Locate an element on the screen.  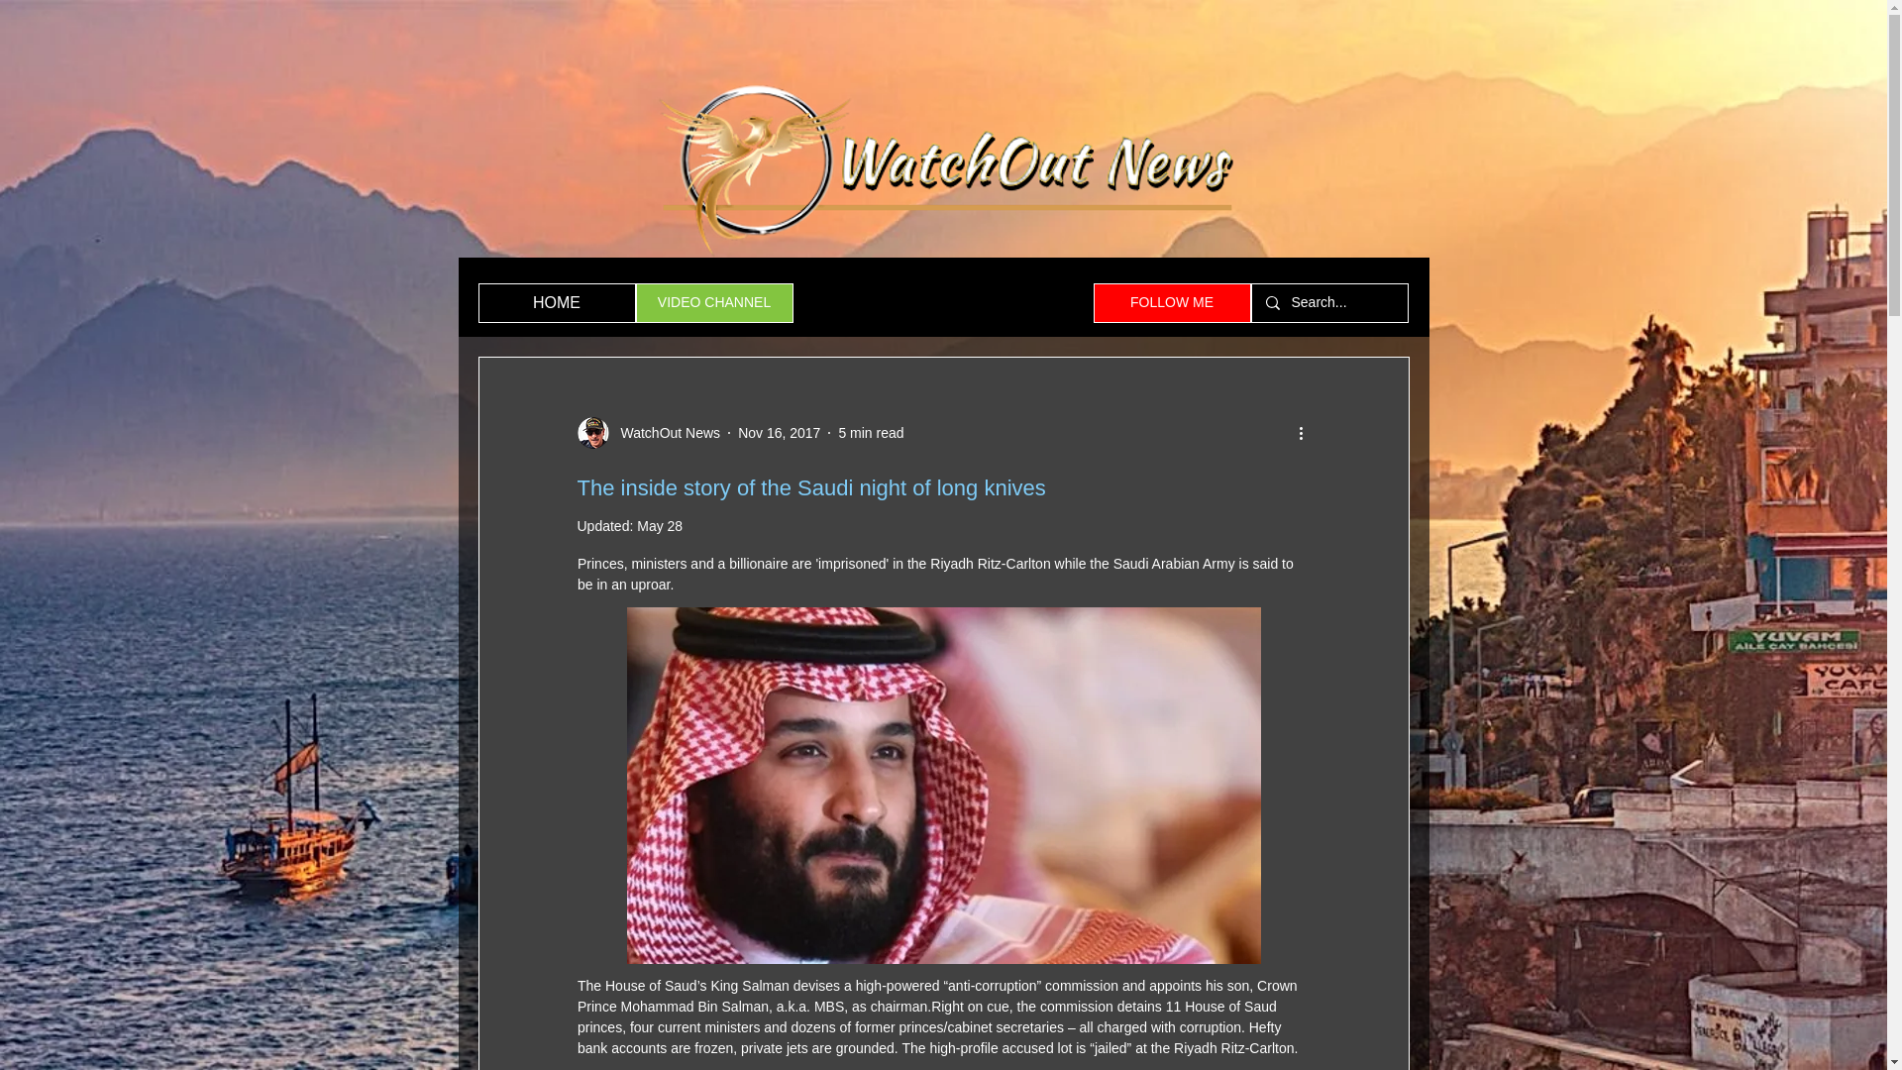
WatchOut News is located at coordinates (664, 432).